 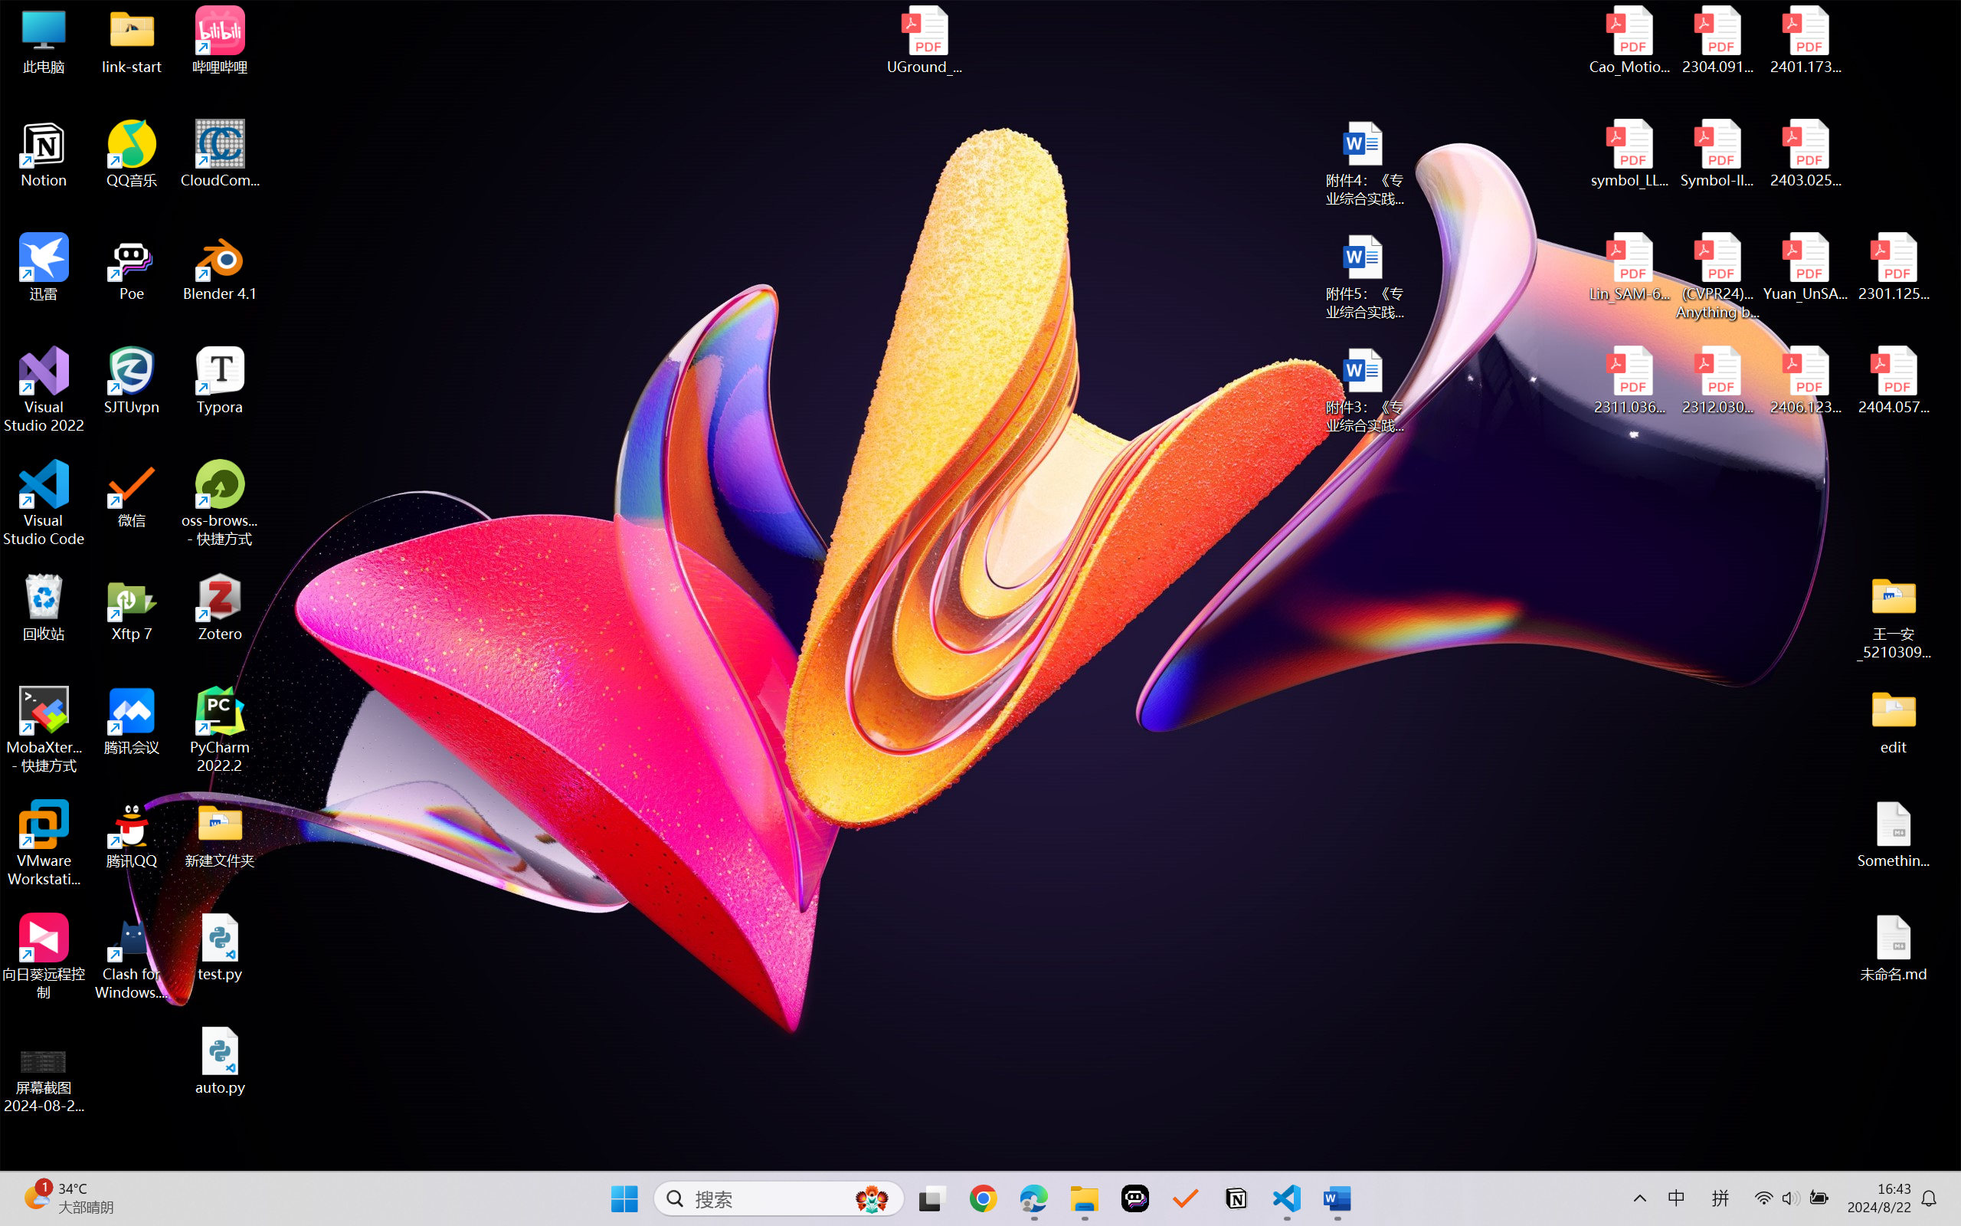 I want to click on PyCharm 2022.2, so click(x=221, y=729).